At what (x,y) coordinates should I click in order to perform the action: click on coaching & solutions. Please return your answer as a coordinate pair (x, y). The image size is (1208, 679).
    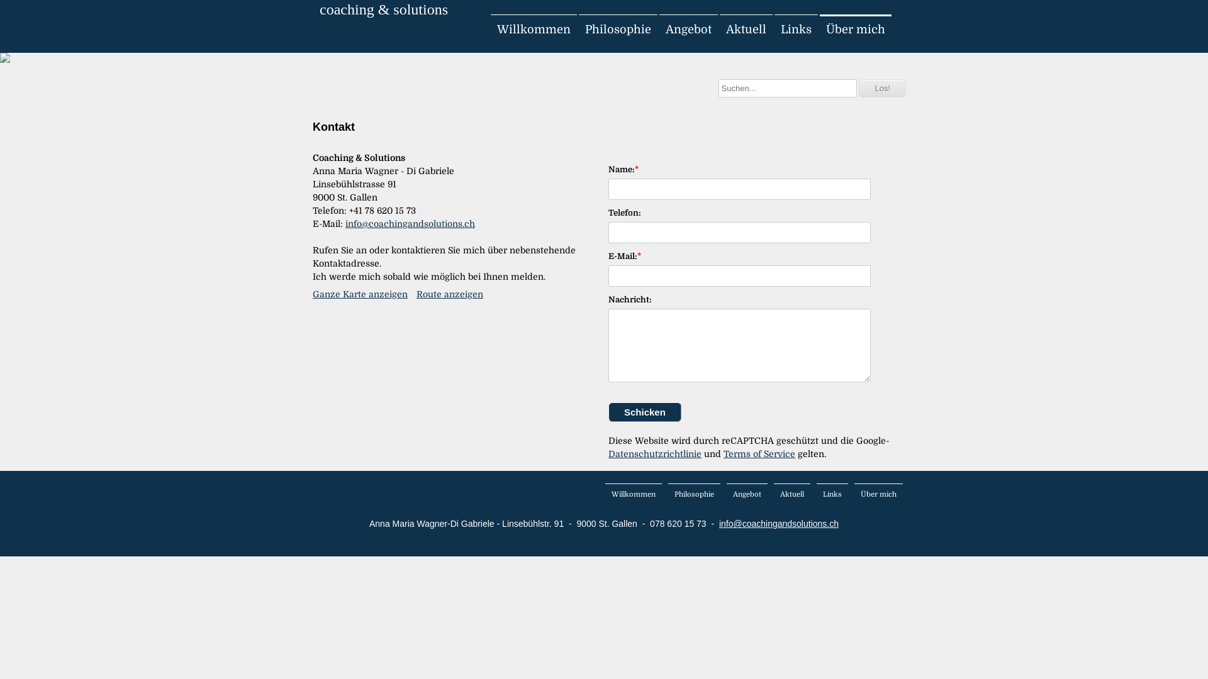
    Looking at the image, I should click on (384, 10).